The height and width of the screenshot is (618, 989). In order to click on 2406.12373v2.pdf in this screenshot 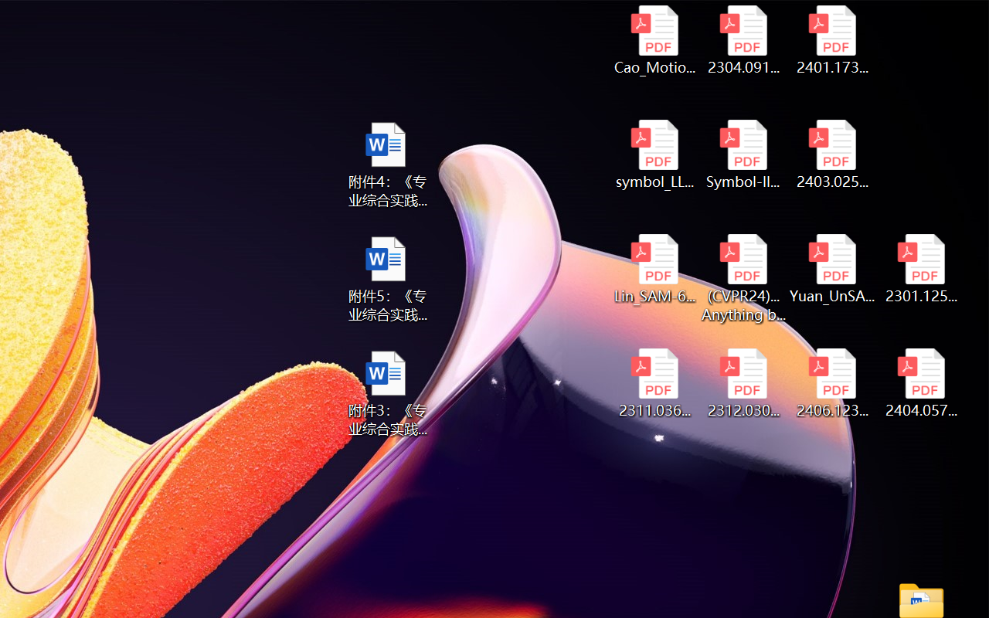, I will do `click(833, 383)`.